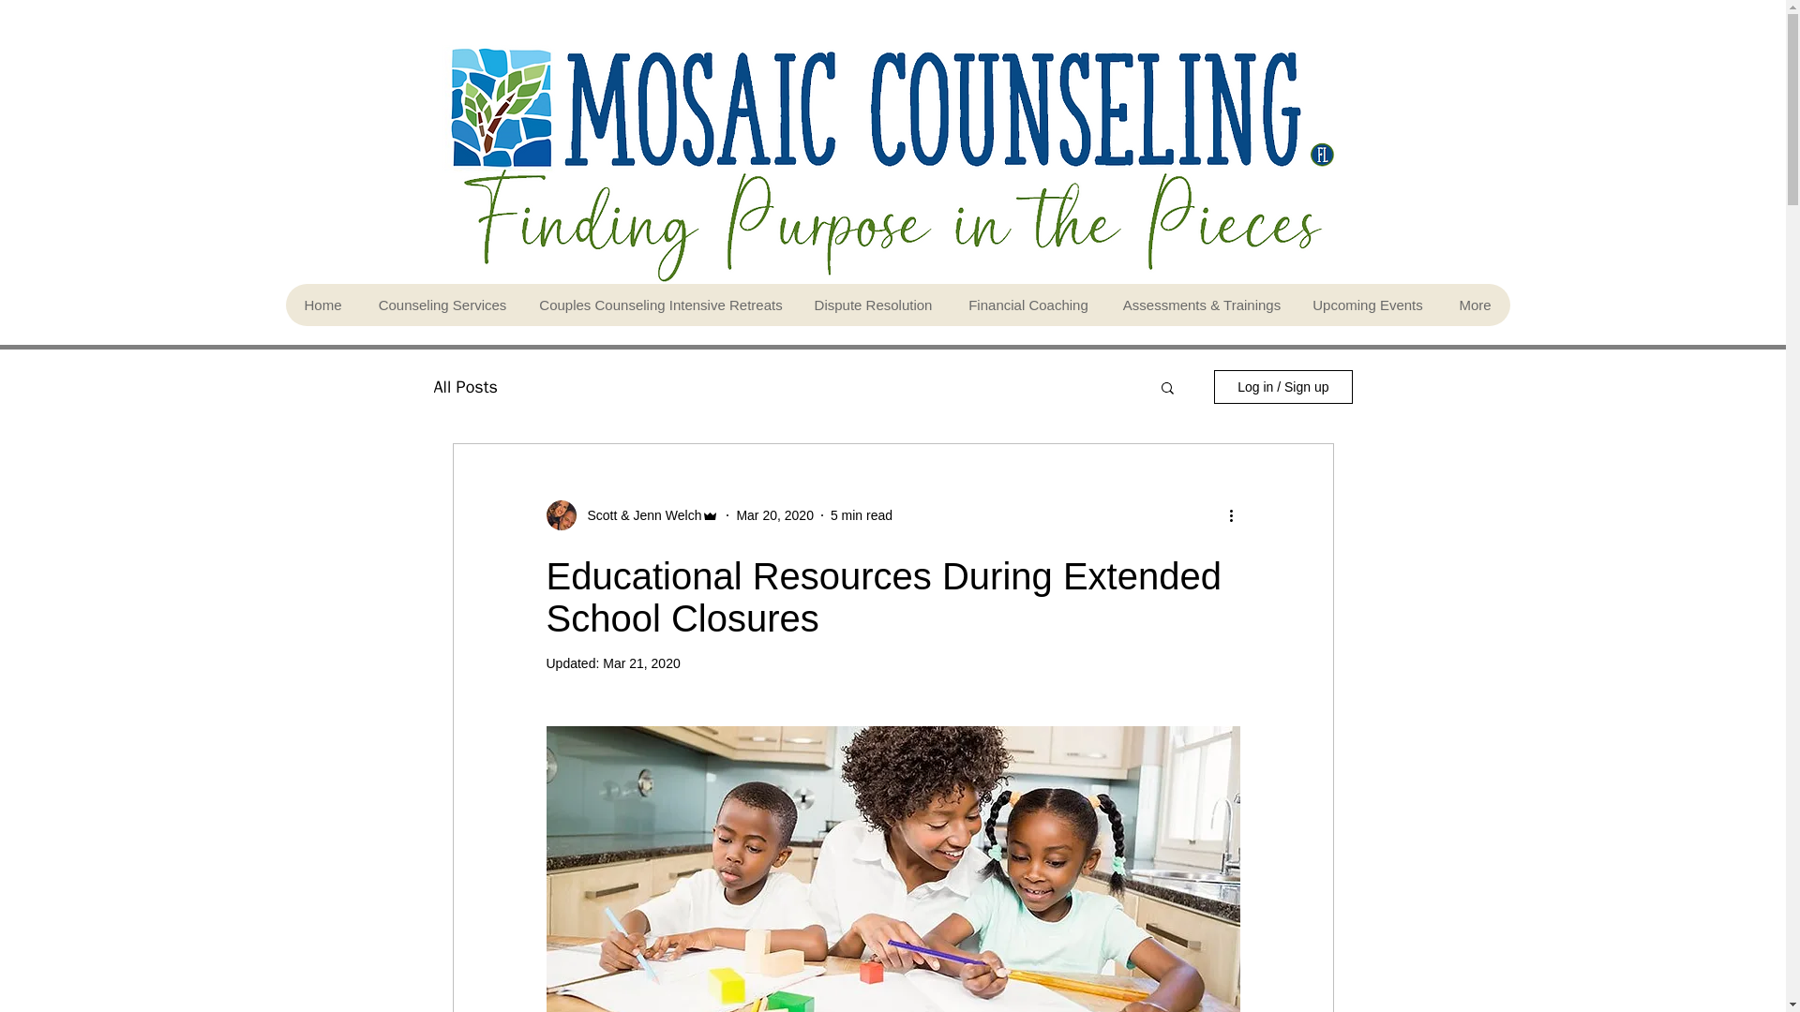 The height and width of the screenshot is (1012, 1800). What do you see at coordinates (322, 305) in the screenshot?
I see `Home` at bounding box center [322, 305].